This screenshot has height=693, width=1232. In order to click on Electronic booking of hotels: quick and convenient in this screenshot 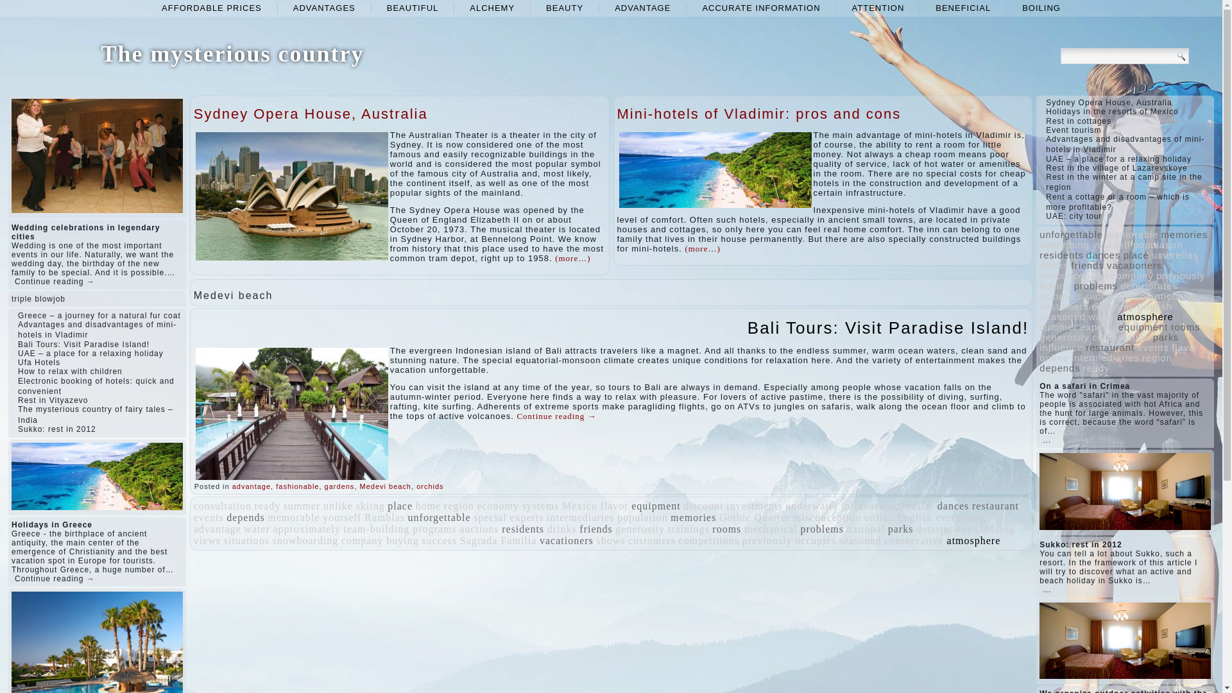, I will do `click(96, 386)`.